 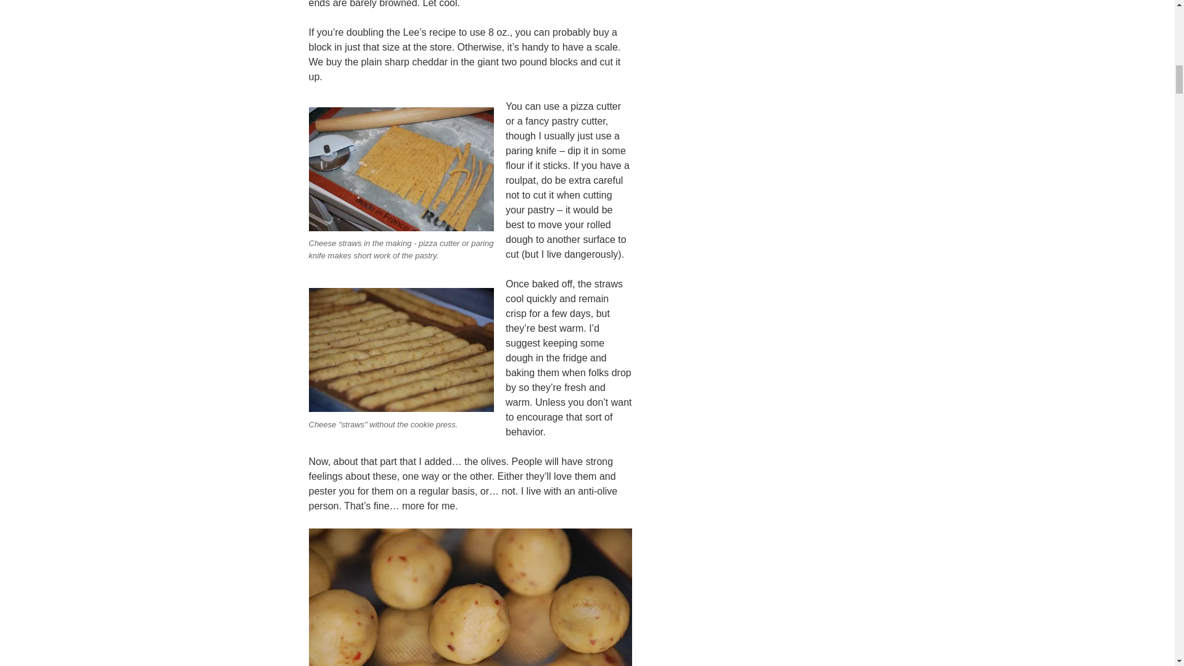 What do you see at coordinates (401, 350) in the screenshot?
I see `Cheese "straws"` at bounding box center [401, 350].